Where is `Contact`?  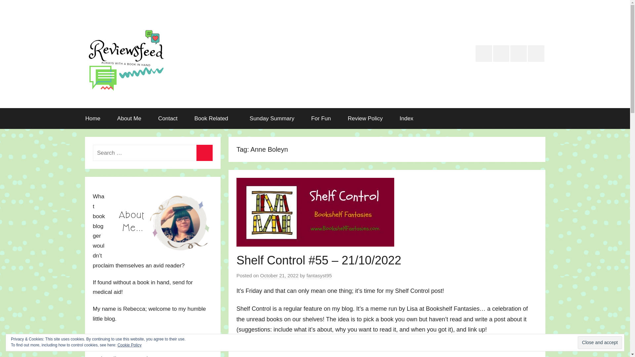
Contact is located at coordinates (168, 118).